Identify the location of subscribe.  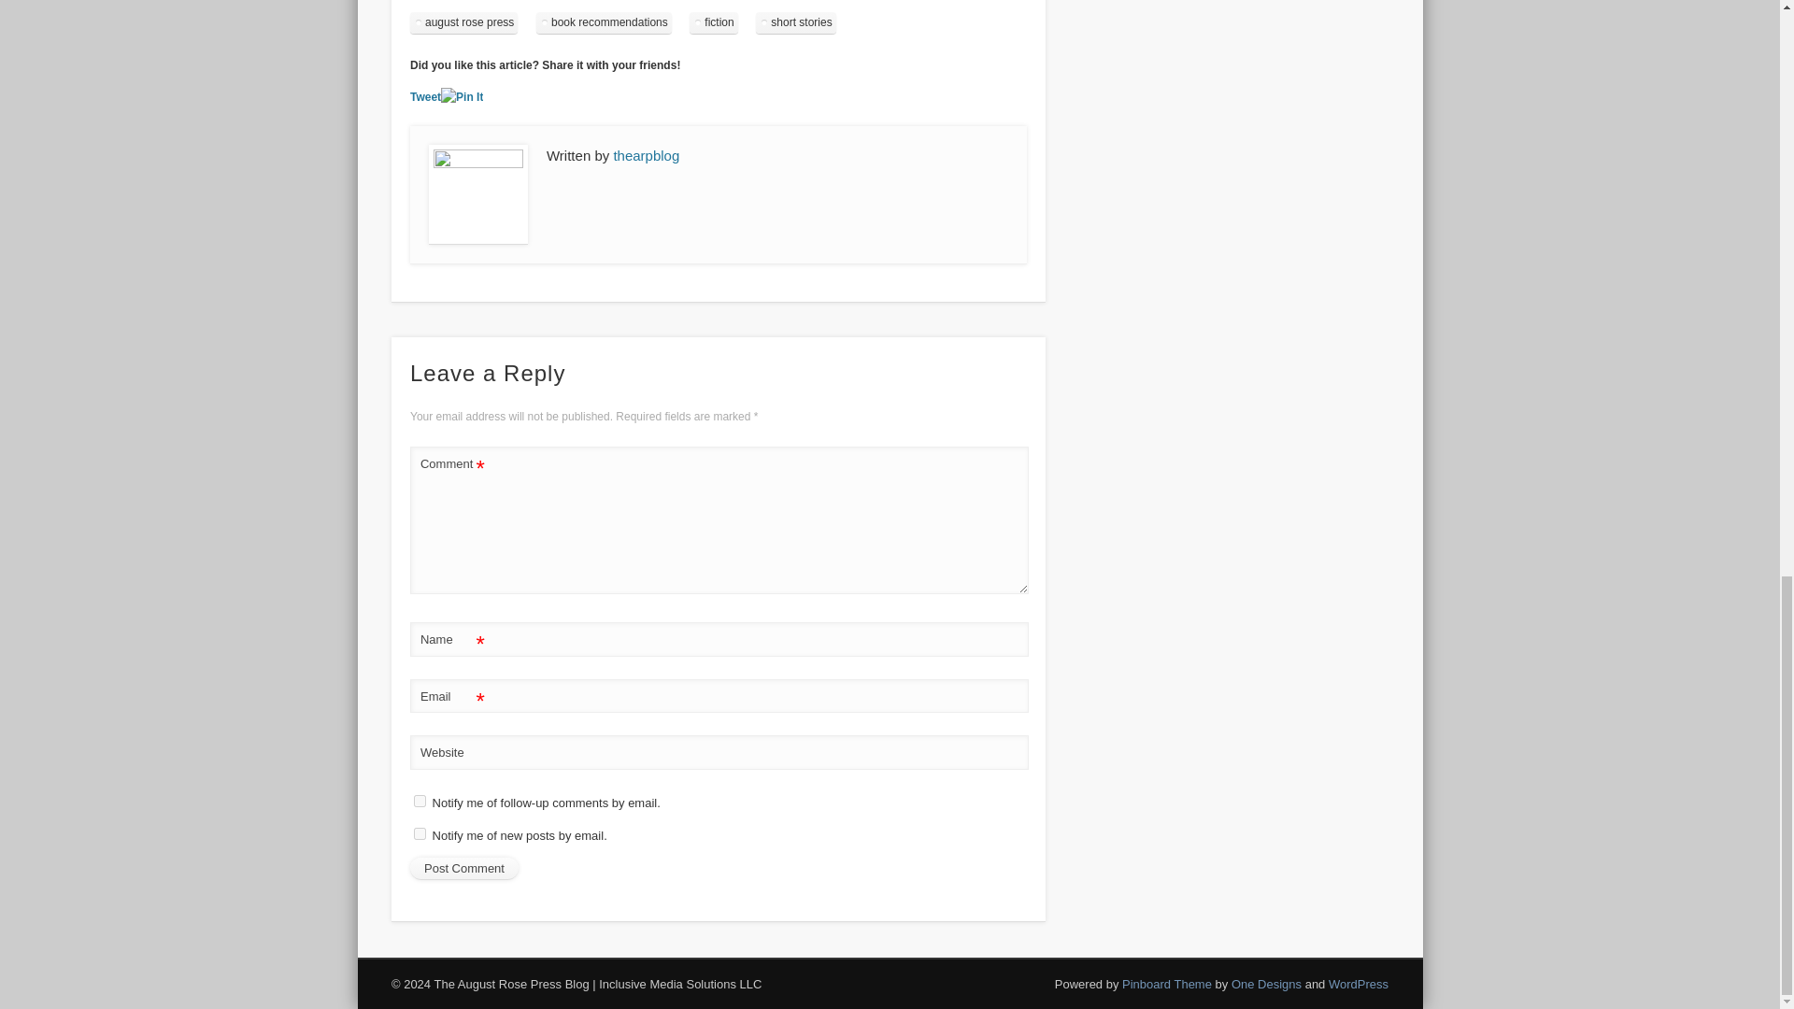
(420, 833).